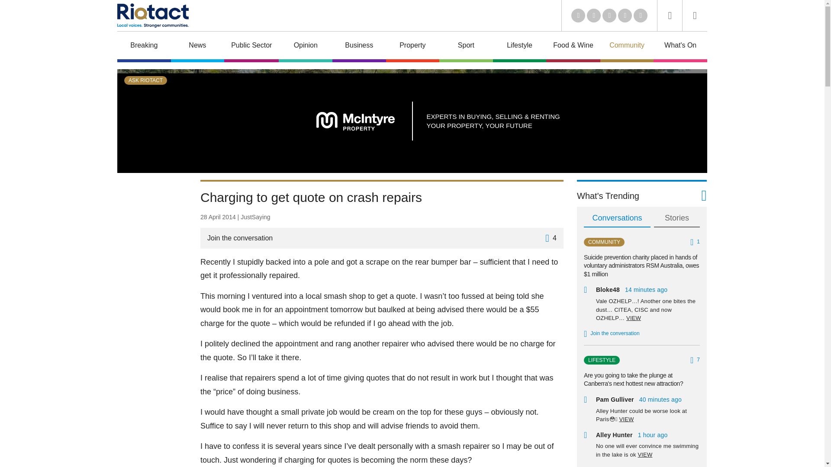  I want to click on News, so click(197, 47).